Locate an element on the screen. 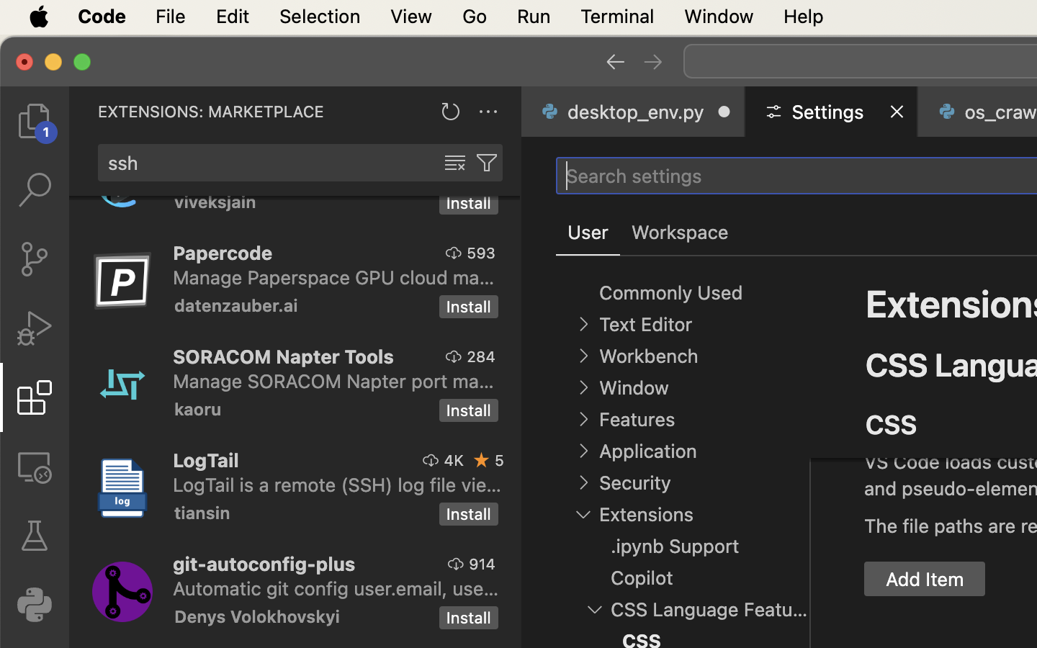 Image resolution: width=1037 pixels, height=648 pixels. 593 is located at coordinates (481, 253).